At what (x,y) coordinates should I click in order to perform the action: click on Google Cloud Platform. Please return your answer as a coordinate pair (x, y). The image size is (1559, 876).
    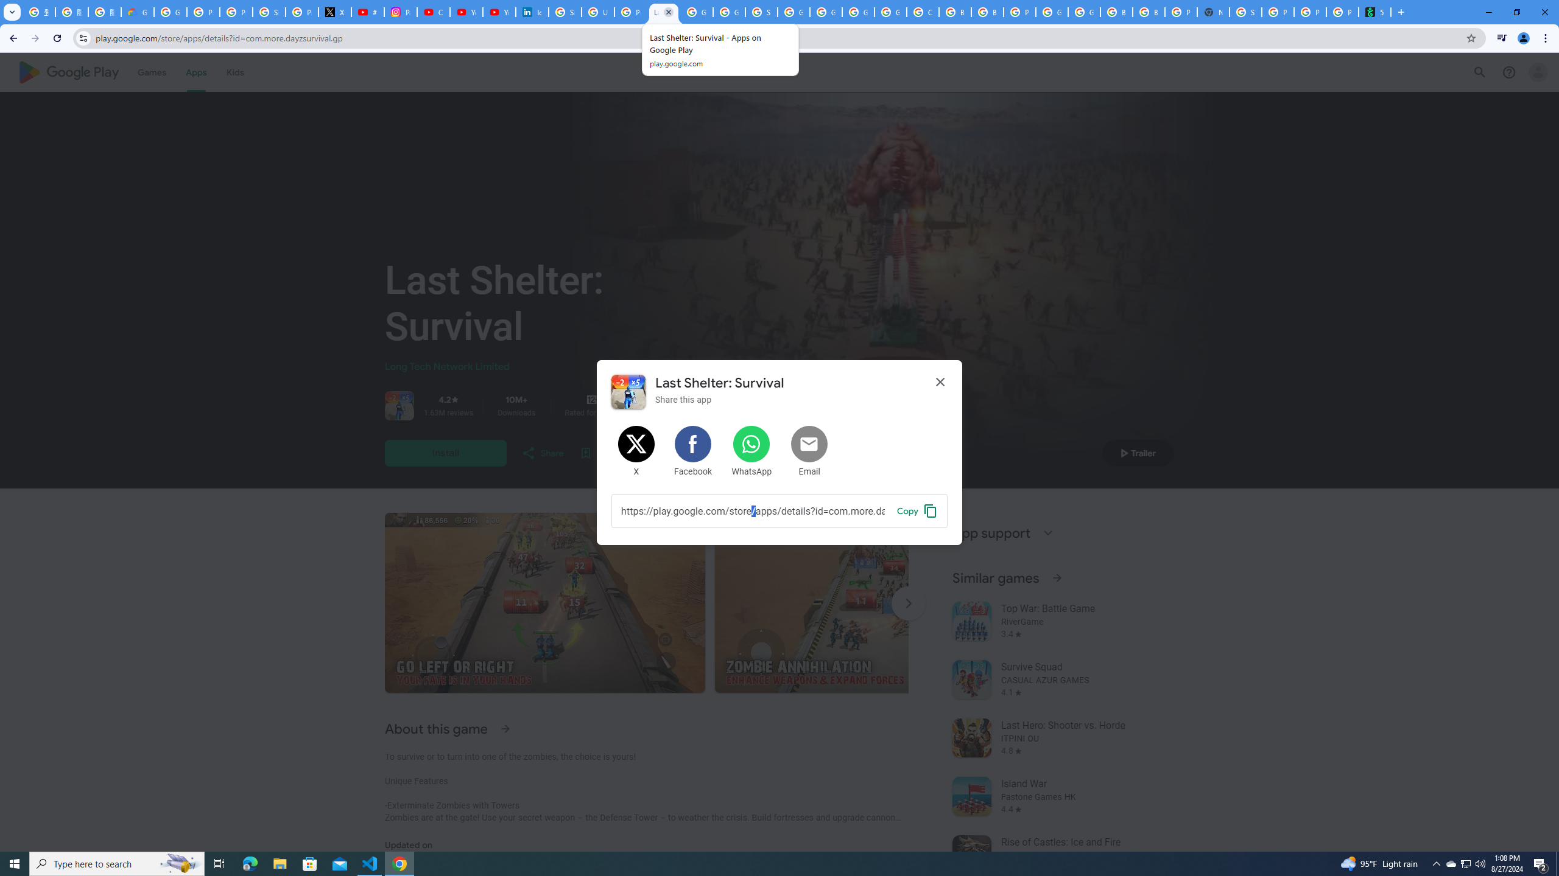
    Looking at the image, I should click on (1052, 12).